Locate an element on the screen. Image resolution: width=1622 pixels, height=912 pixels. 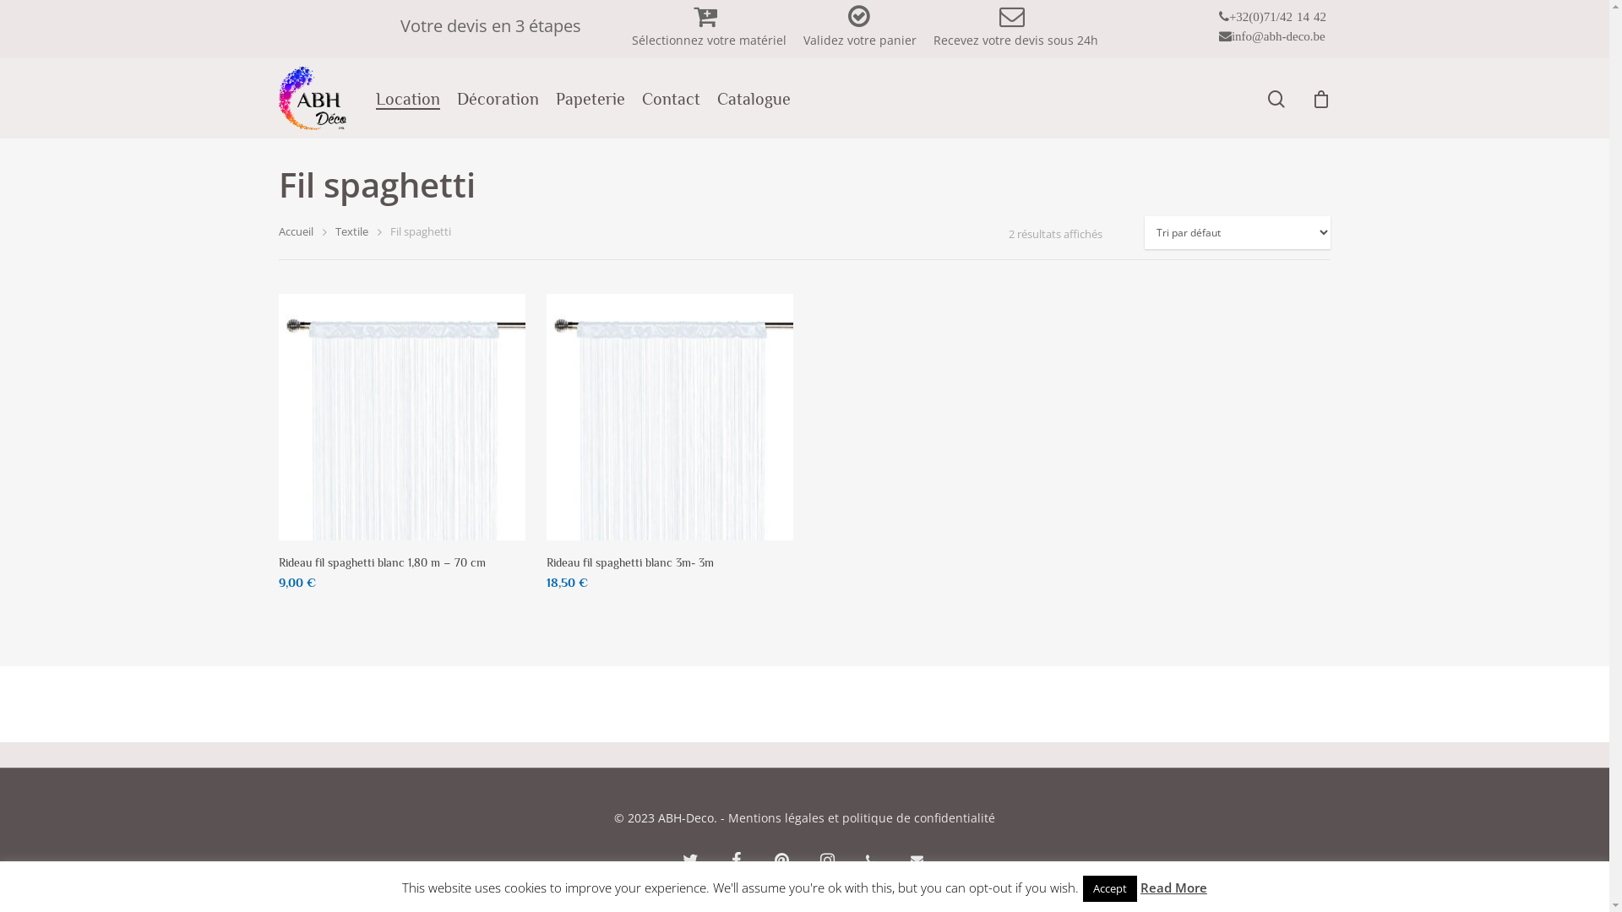
Recevez votre devis sous 24h is located at coordinates (1015, 30).